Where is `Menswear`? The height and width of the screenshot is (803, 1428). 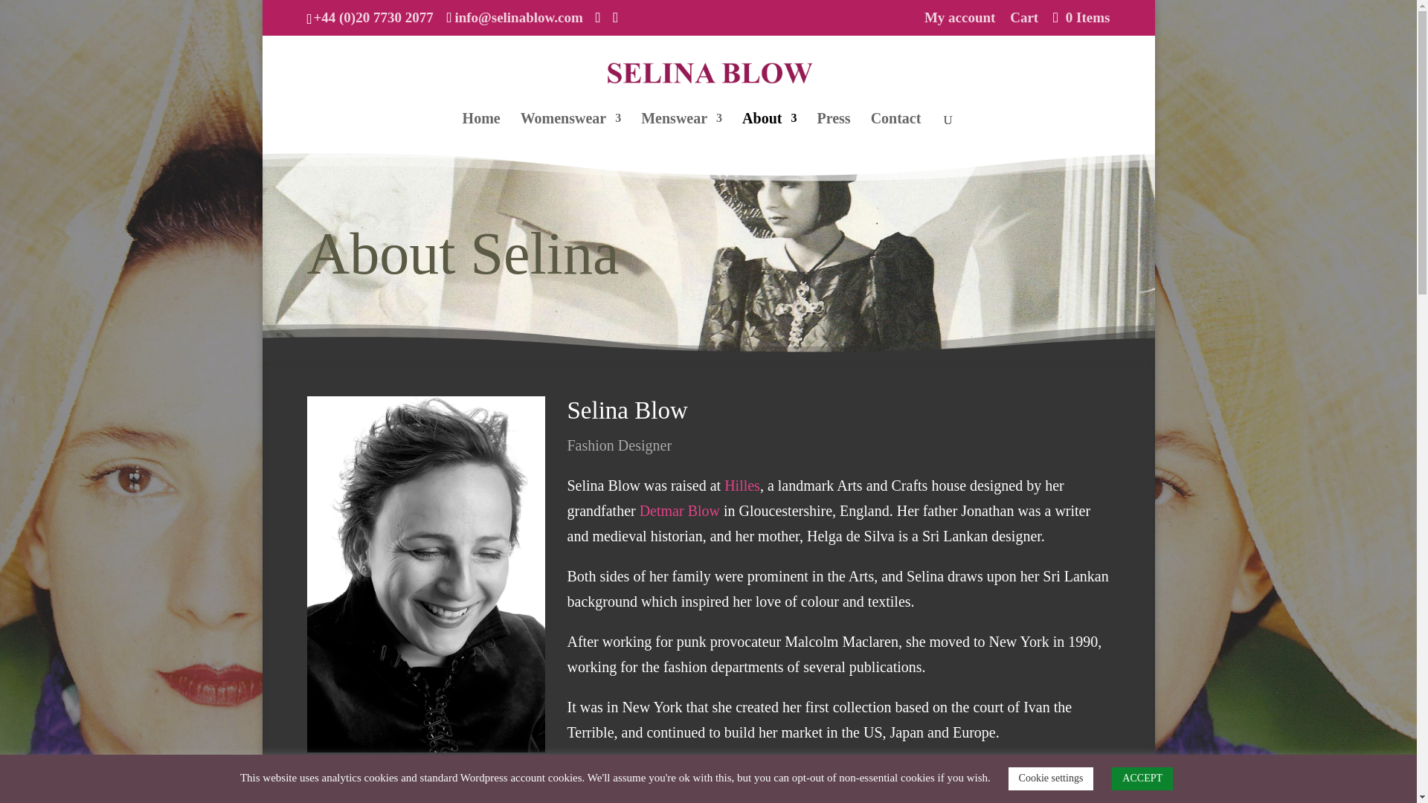 Menswear is located at coordinates (681, 133).